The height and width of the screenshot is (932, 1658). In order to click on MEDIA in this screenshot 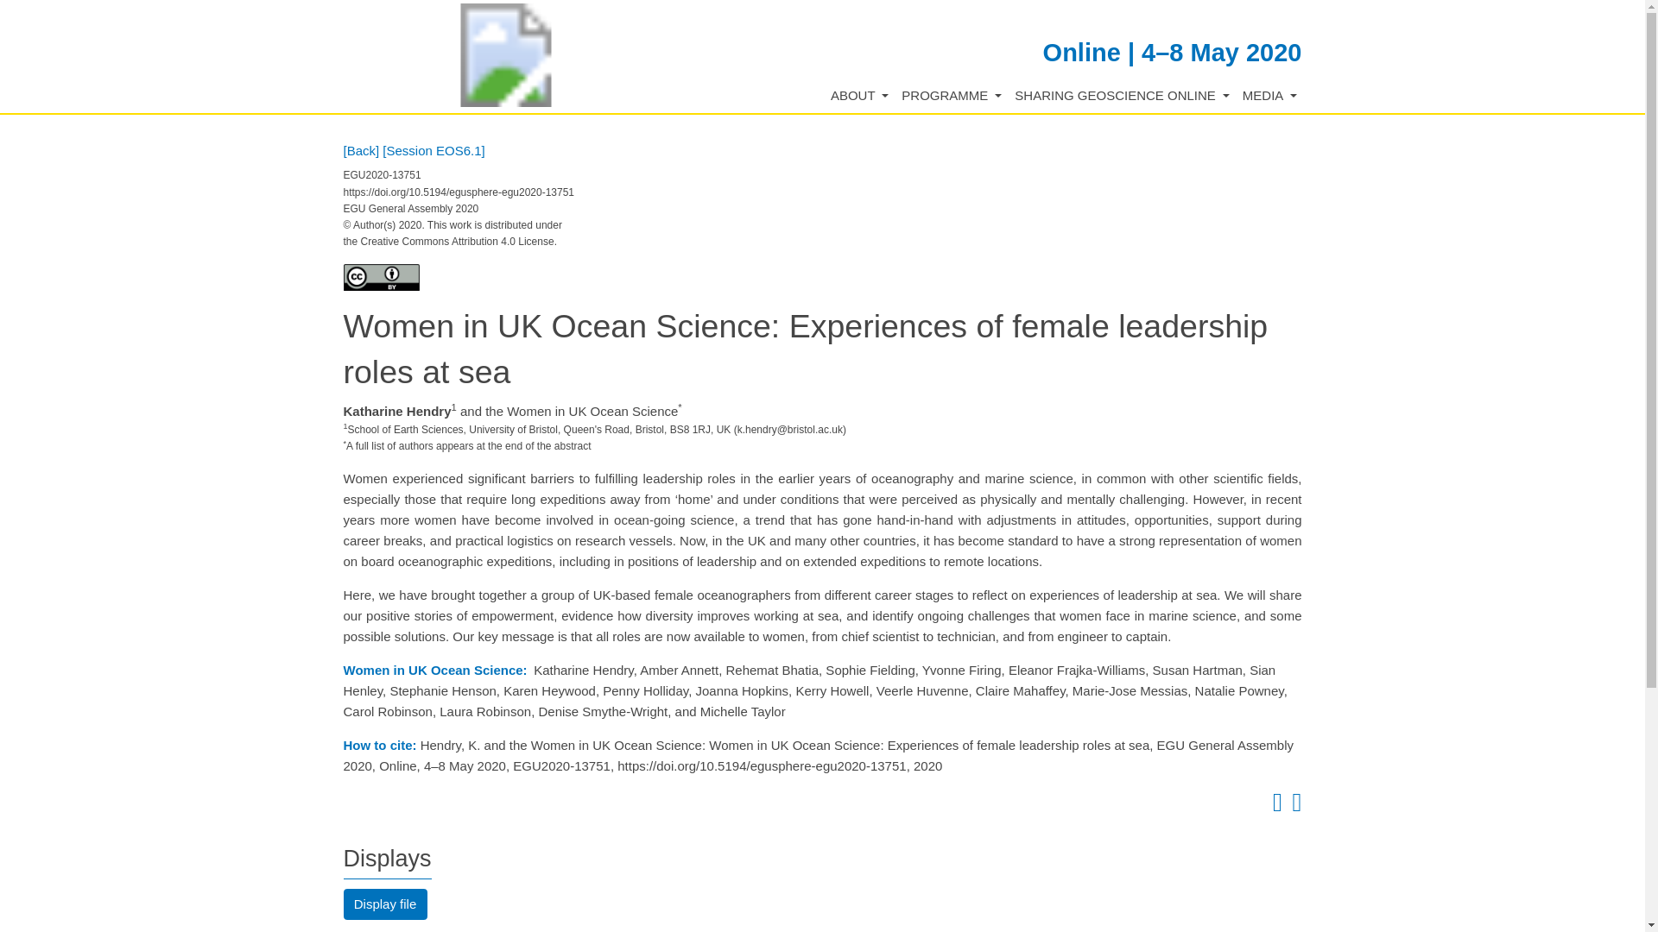, I will do `click(1269, 97)`.